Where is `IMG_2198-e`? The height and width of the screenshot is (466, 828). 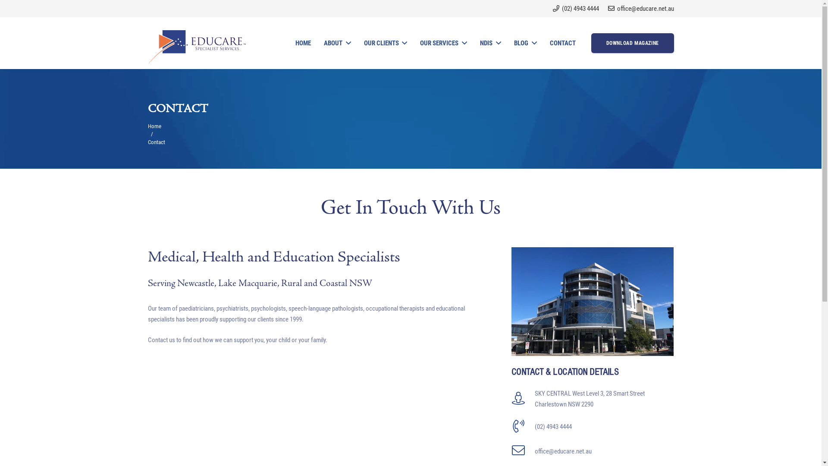 IMG_2198-e is located at coordinates (593, 301).